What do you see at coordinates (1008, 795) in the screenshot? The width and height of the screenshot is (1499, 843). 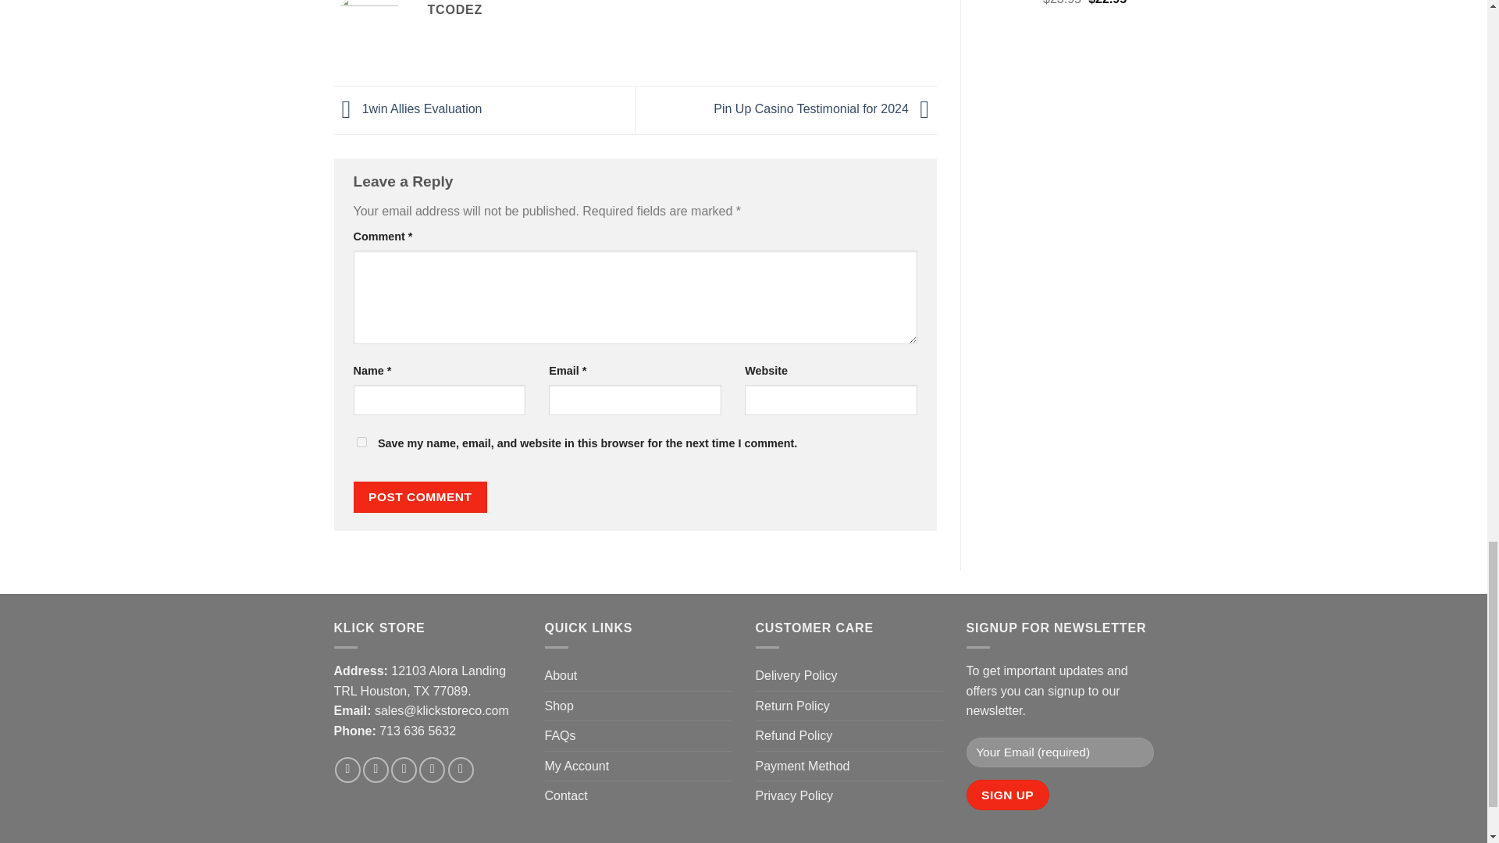 I see `Sign Up` at bounding box center [1008, 795].